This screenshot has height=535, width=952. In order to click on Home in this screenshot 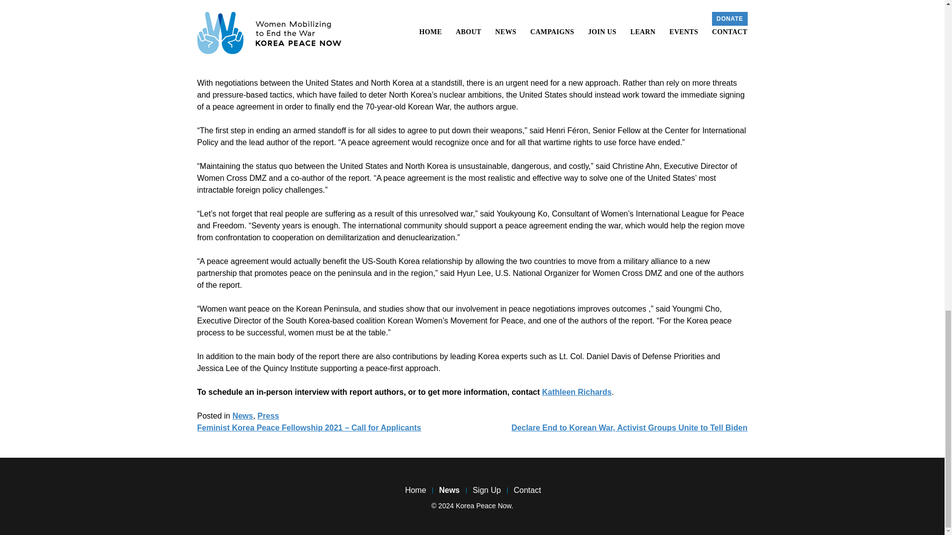, I will do `click(415, 489)`.